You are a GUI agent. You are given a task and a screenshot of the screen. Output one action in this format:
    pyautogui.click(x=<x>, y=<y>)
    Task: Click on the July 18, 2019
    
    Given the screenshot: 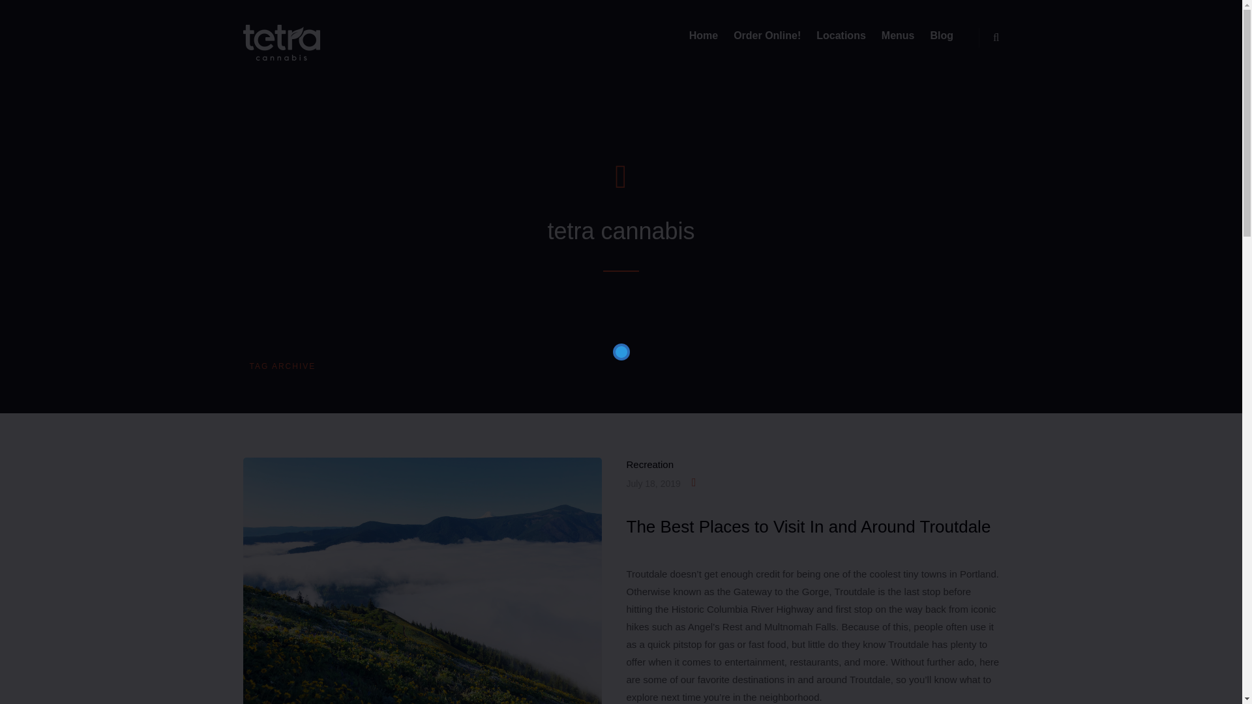 What is the action you would take?
    pyautogui.click(x=653, y=483)
    